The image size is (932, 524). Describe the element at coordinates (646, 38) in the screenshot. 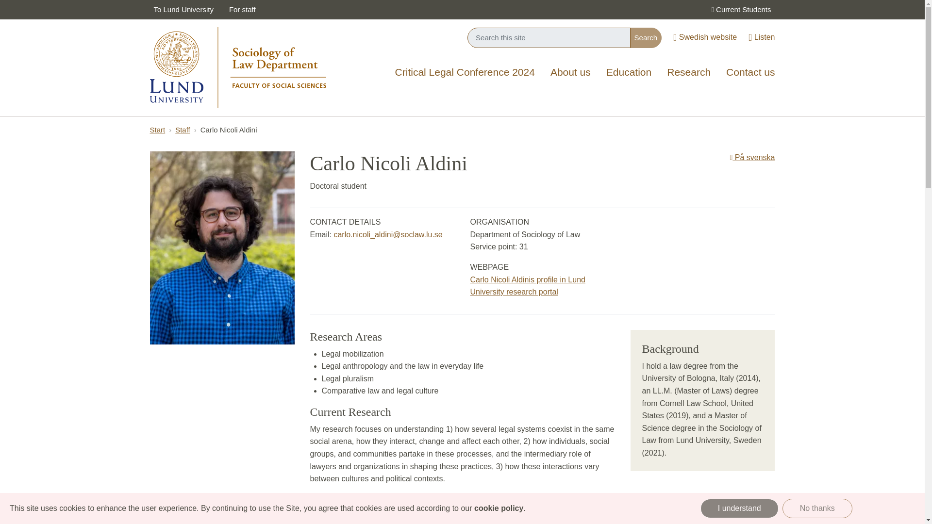

I see `Search` at that location.